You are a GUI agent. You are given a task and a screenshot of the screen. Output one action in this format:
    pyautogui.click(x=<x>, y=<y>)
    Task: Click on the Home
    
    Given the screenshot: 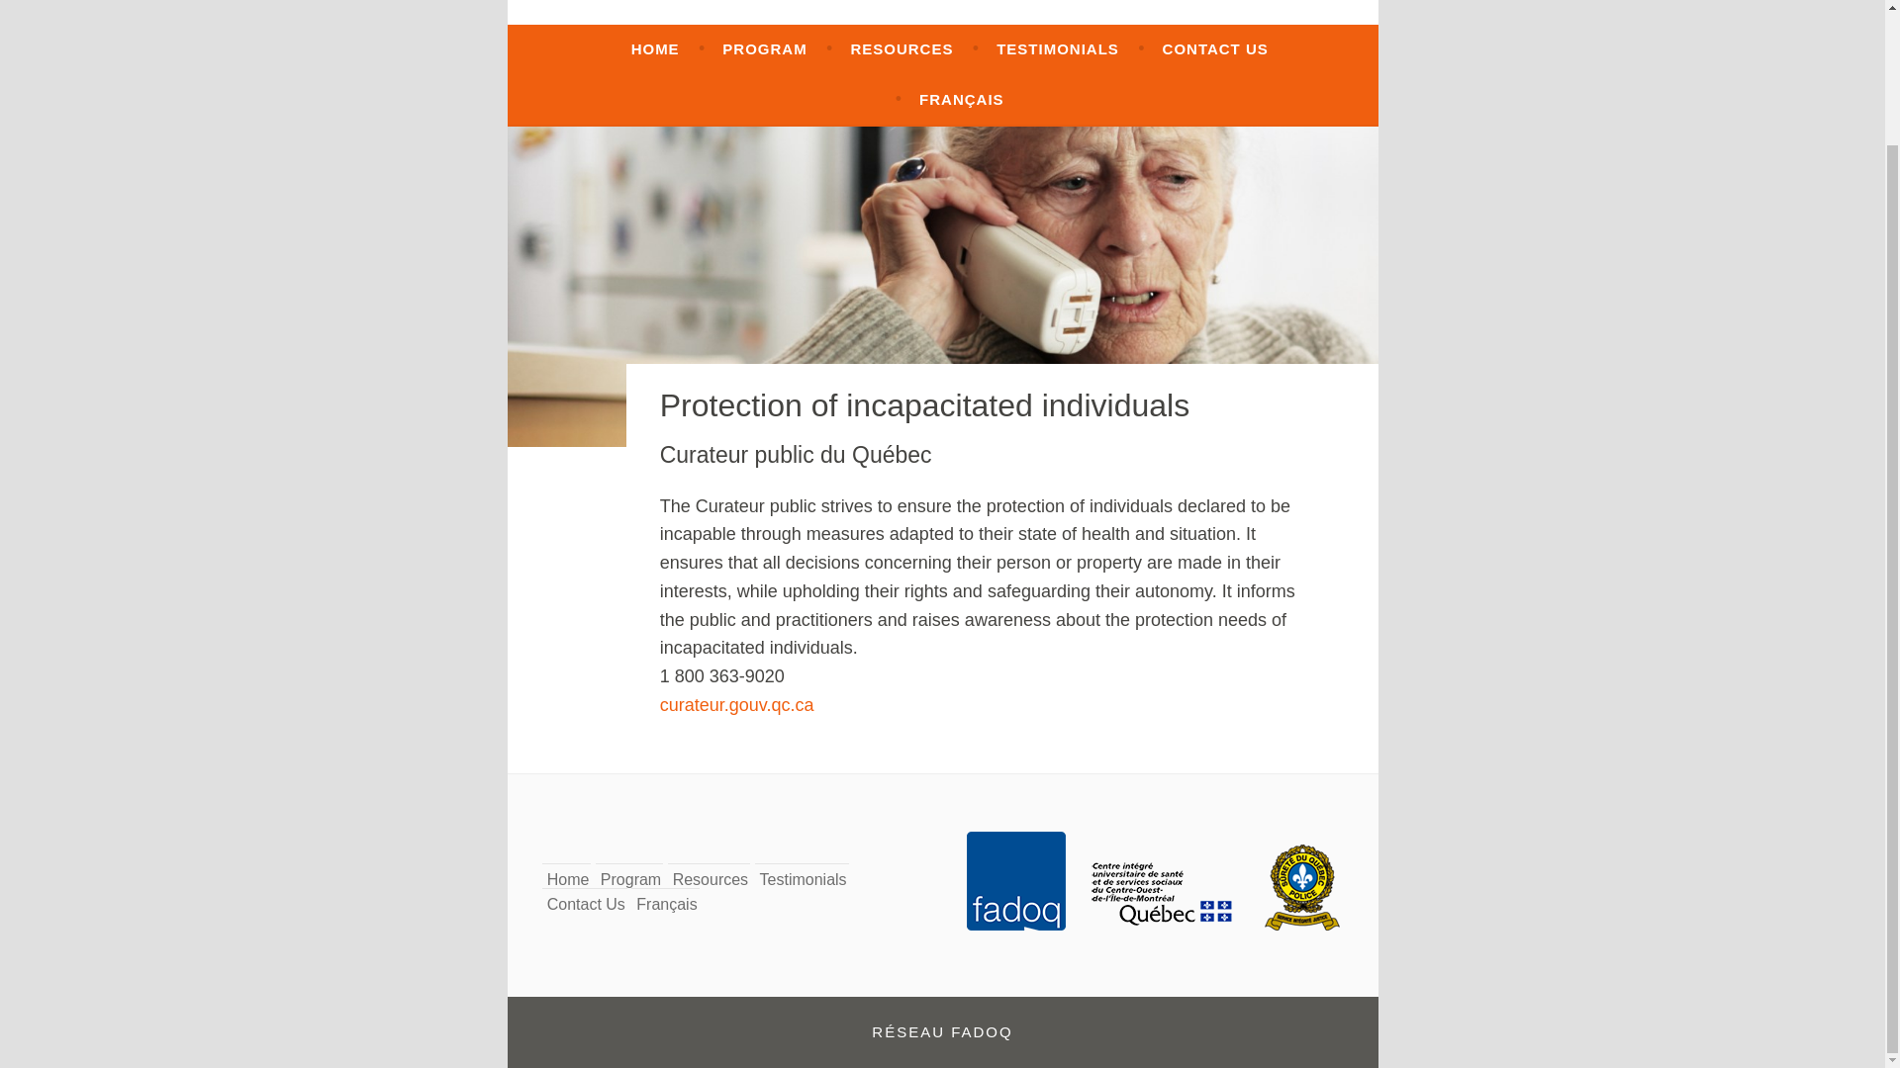 What is the action you would take?
    pyautogui.click(x=568, y=879)
    